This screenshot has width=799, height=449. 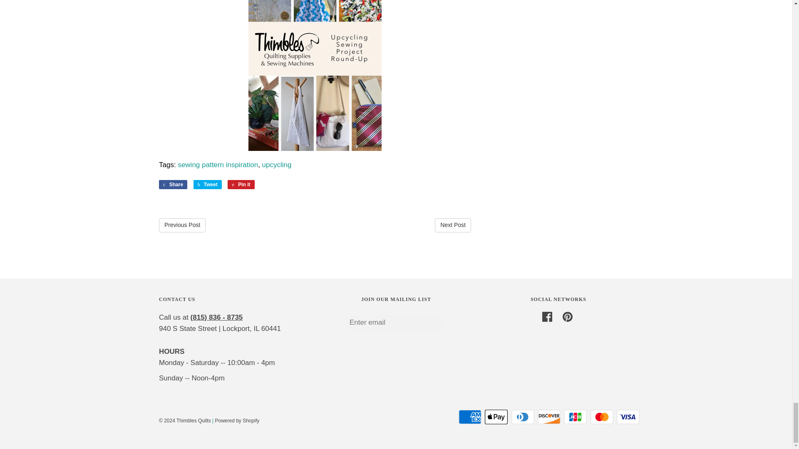 I want to click on Facebook icon, so click(x=547, y=317).